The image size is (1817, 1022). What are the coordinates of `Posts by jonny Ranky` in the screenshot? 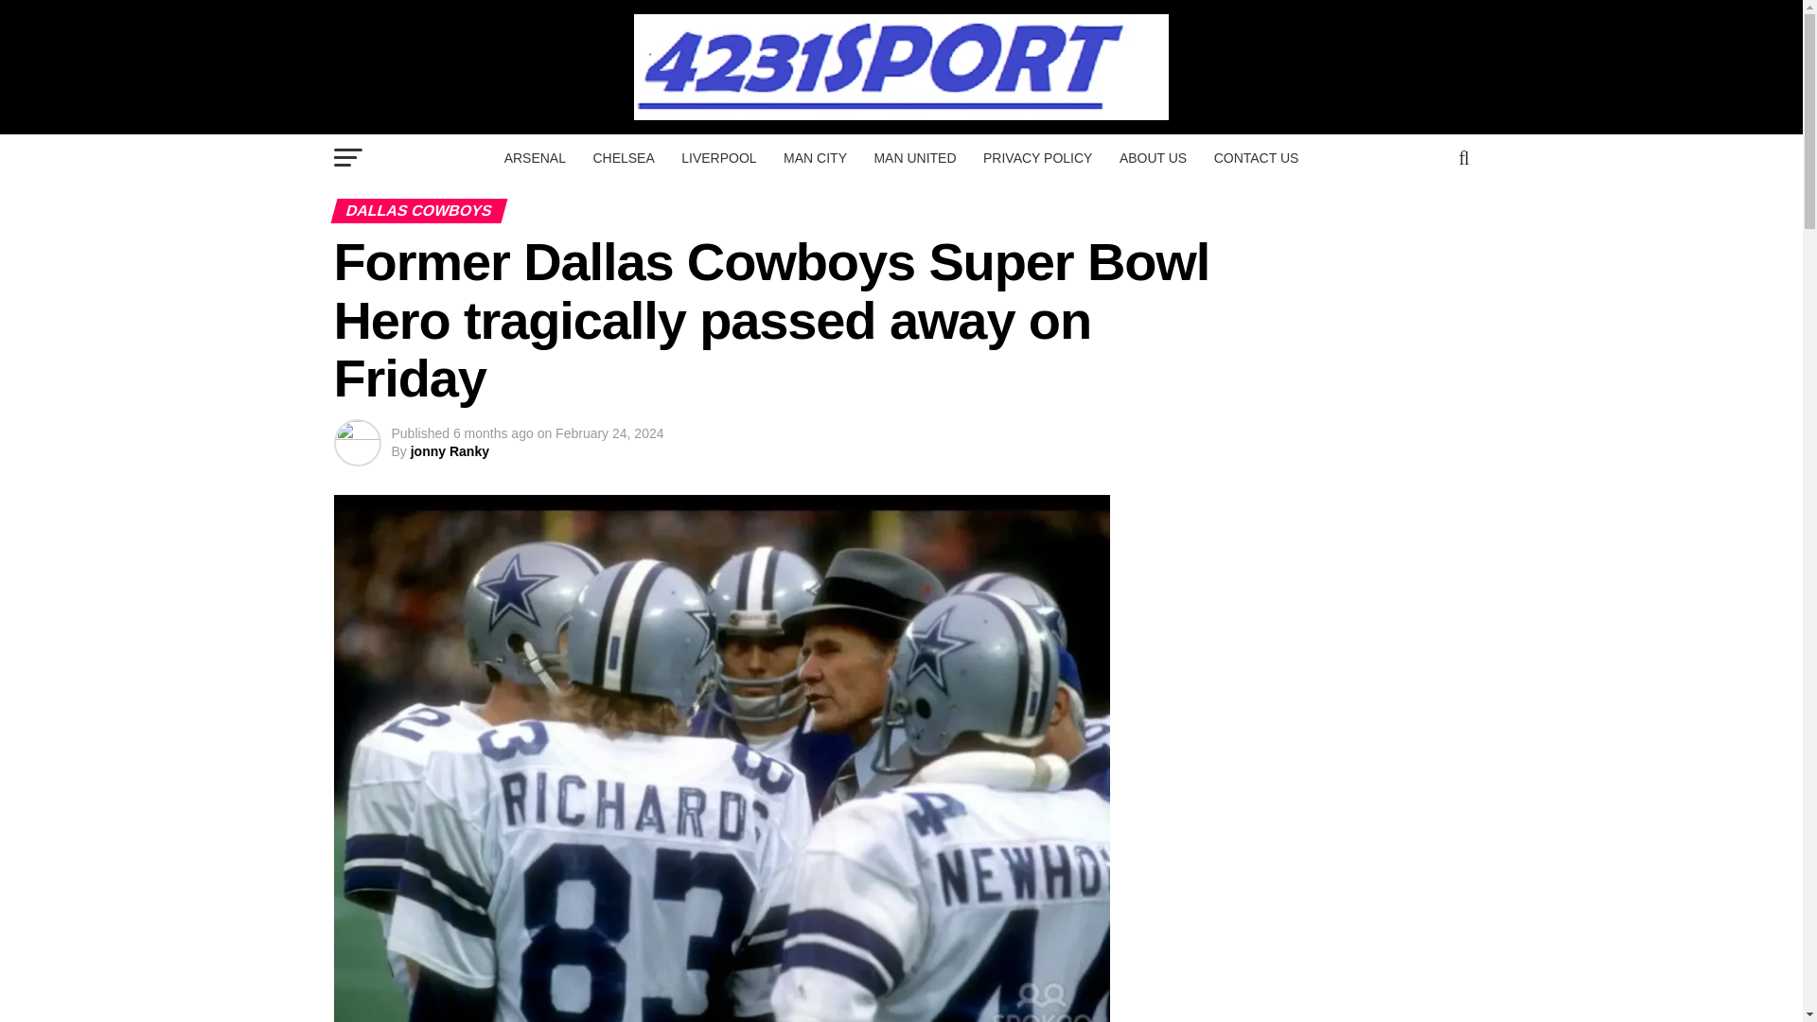 It's located at (449, 450).